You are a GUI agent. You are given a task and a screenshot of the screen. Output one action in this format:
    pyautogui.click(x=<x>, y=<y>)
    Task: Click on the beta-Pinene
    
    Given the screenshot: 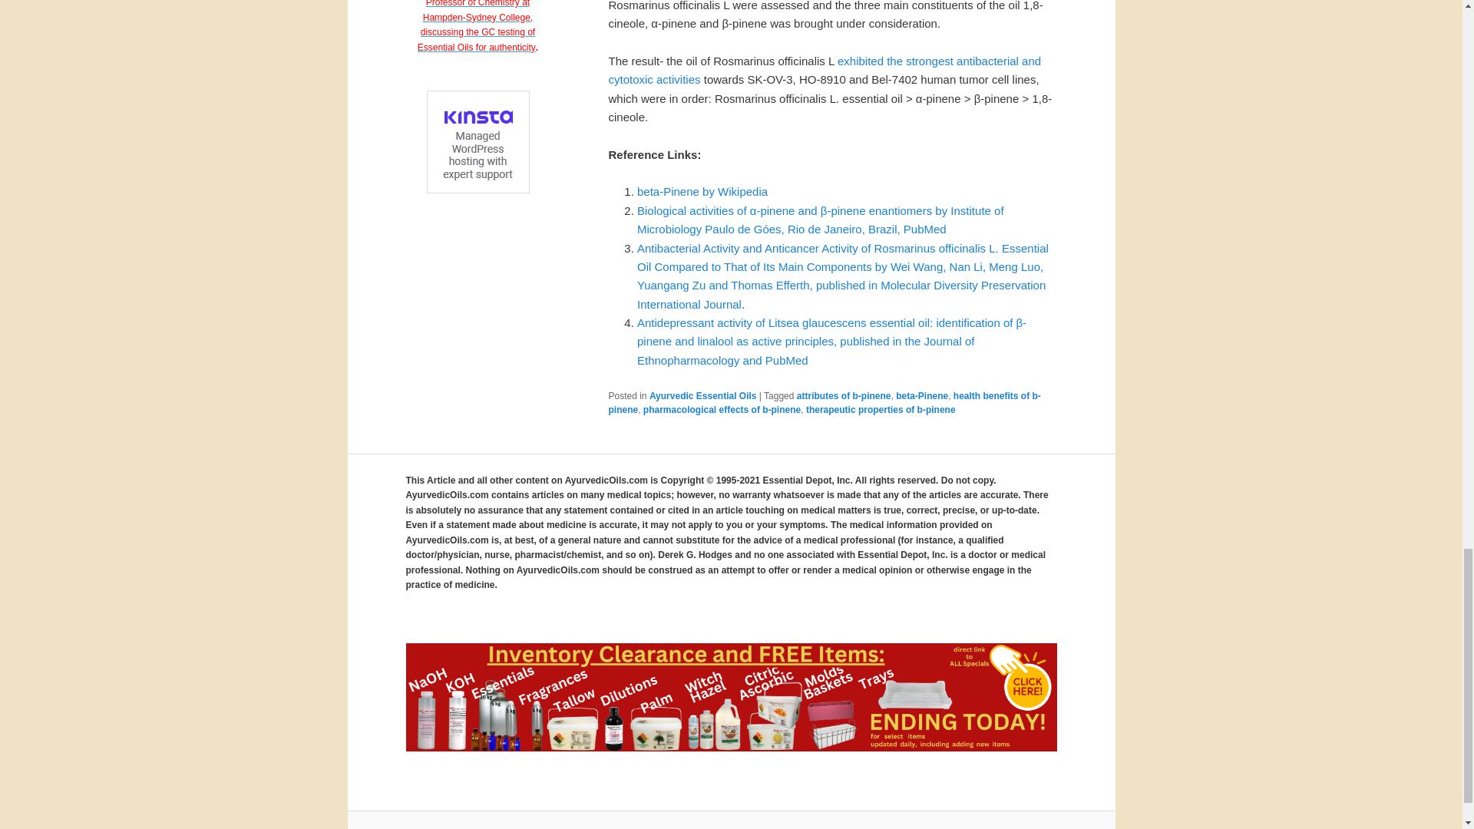 What is the action you would take?
    pyautogui.click(x=921, y=395)
    